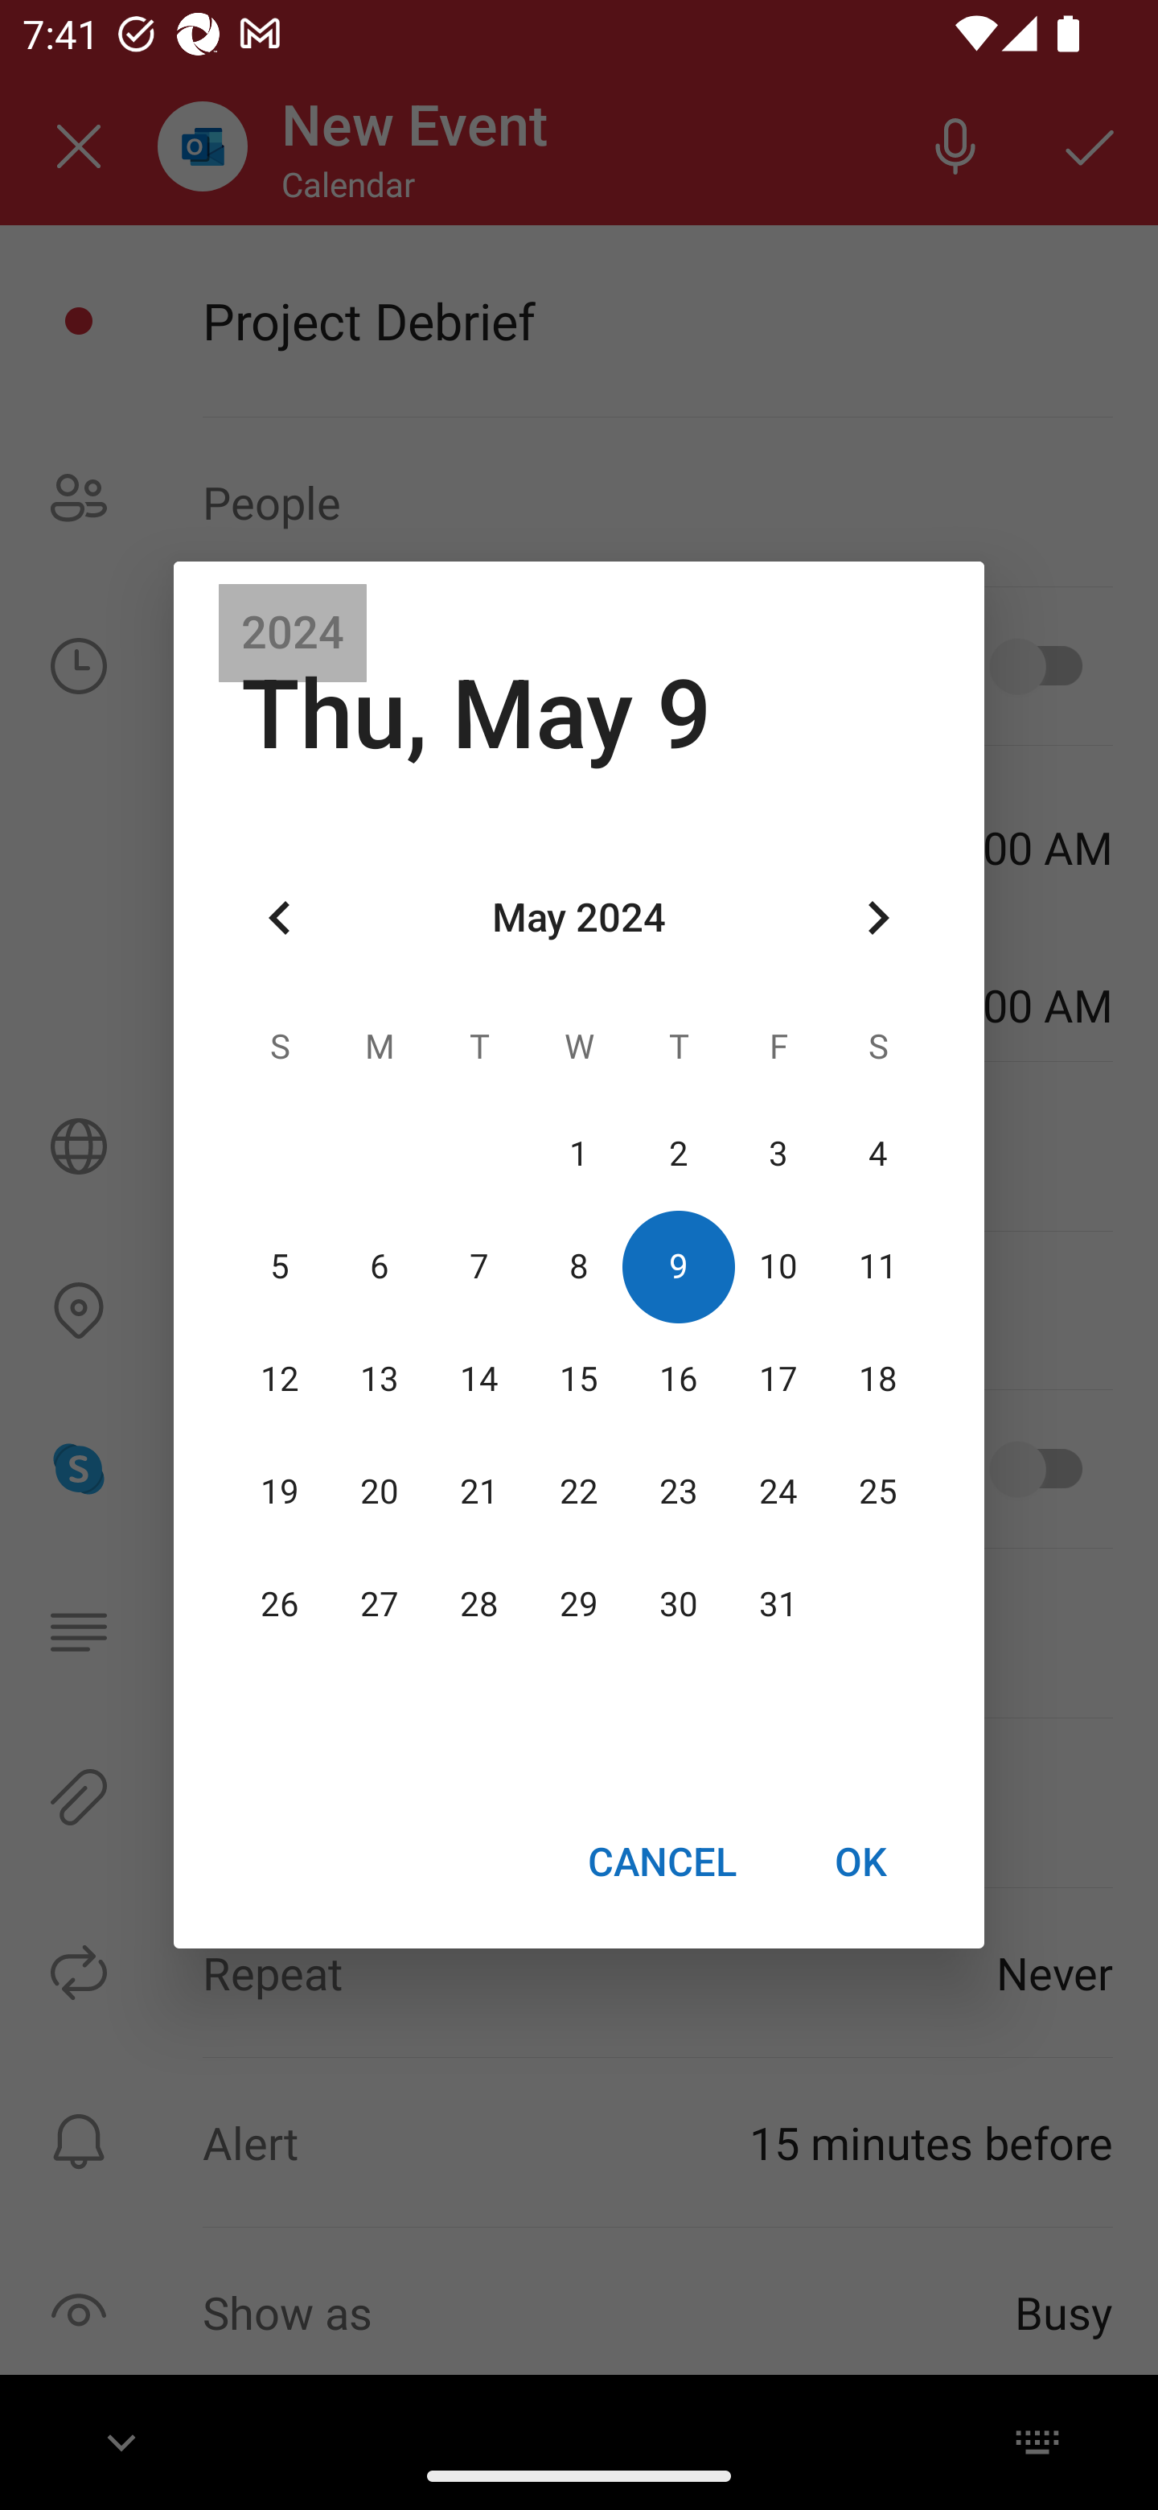 The height and width of the screenshot is (2510, 1158). I want to click on 21 21 May 2024, so click(479, 1492).